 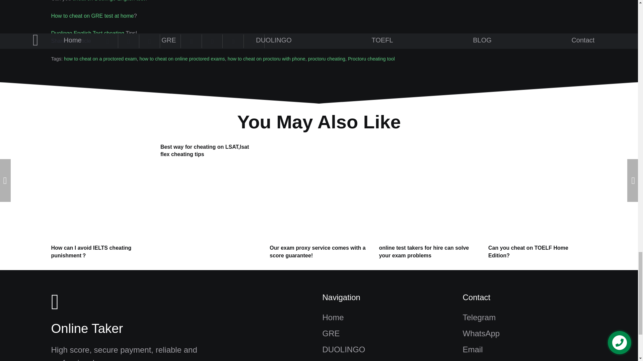 I want to click on how to cheat on a proctored exam, so click(x=100, y=59).